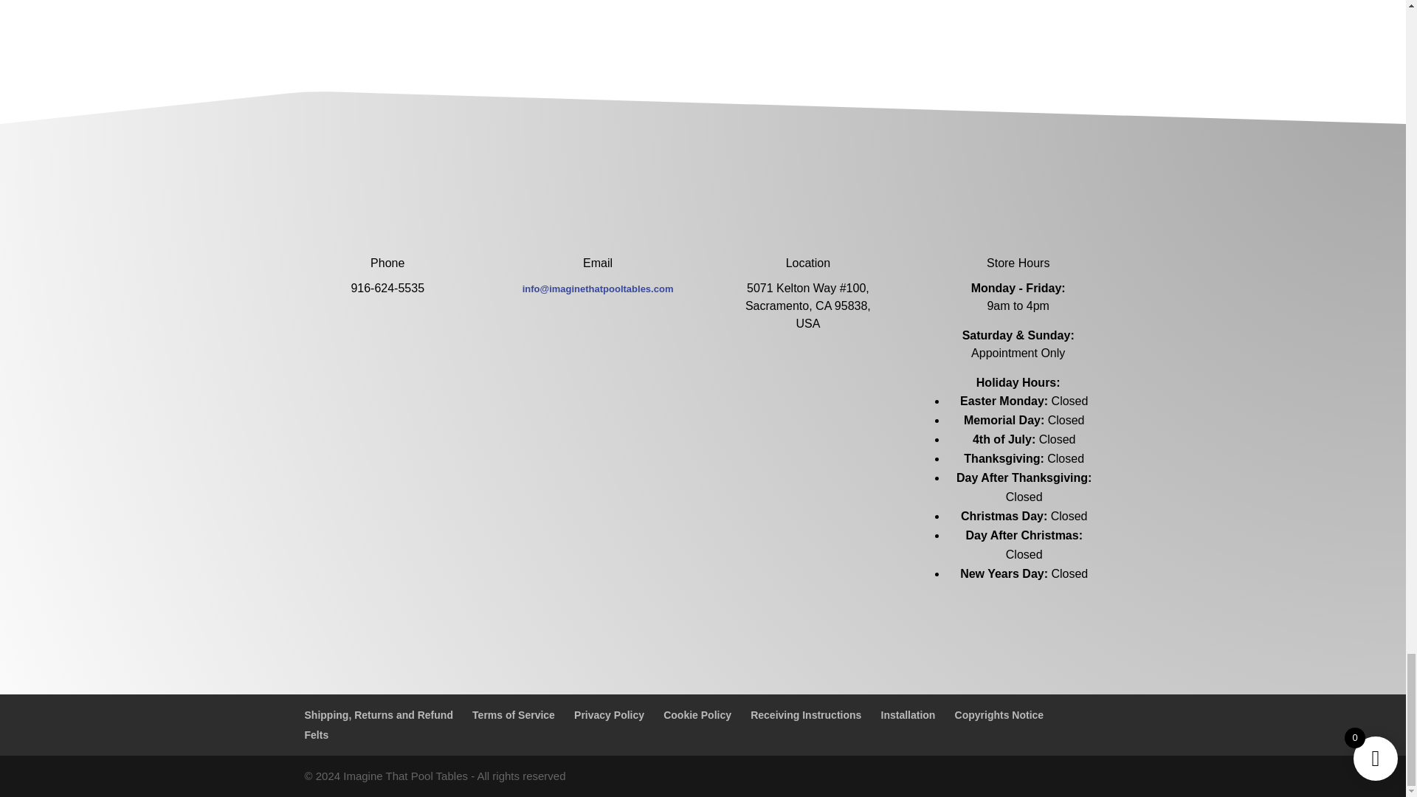  What do you see at coordinates (514, 715) in the screenshot?
I see `Terms of Service` at bounding box center [514, 715].